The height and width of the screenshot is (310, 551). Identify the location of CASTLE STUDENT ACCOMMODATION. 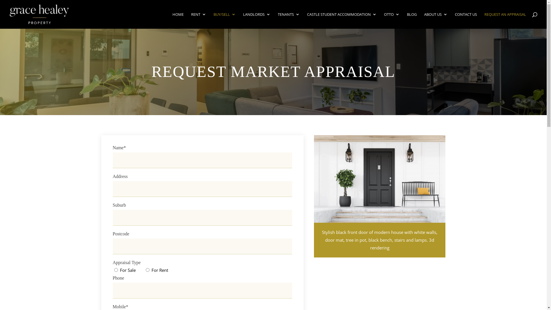
(342, 21).